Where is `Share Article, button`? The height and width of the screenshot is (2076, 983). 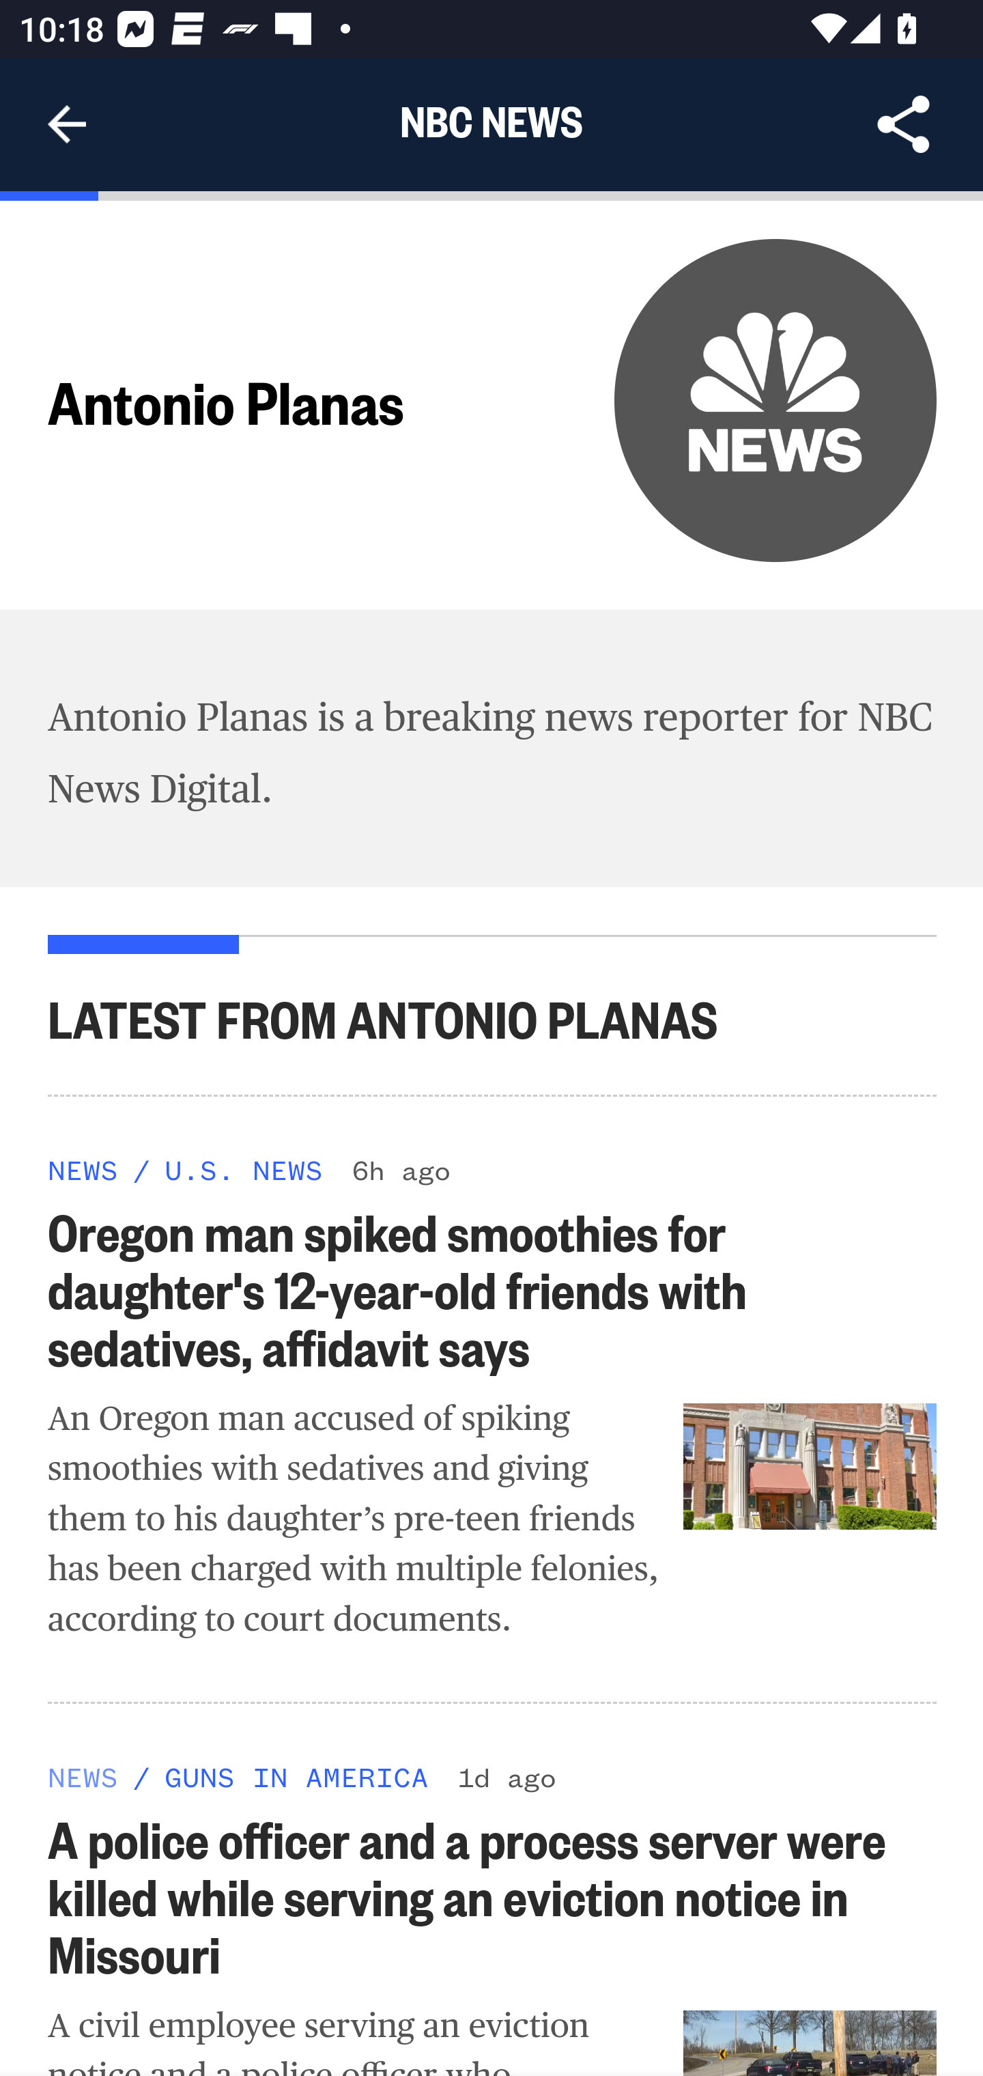
Share Article, button is located at coordinates (904, 124).